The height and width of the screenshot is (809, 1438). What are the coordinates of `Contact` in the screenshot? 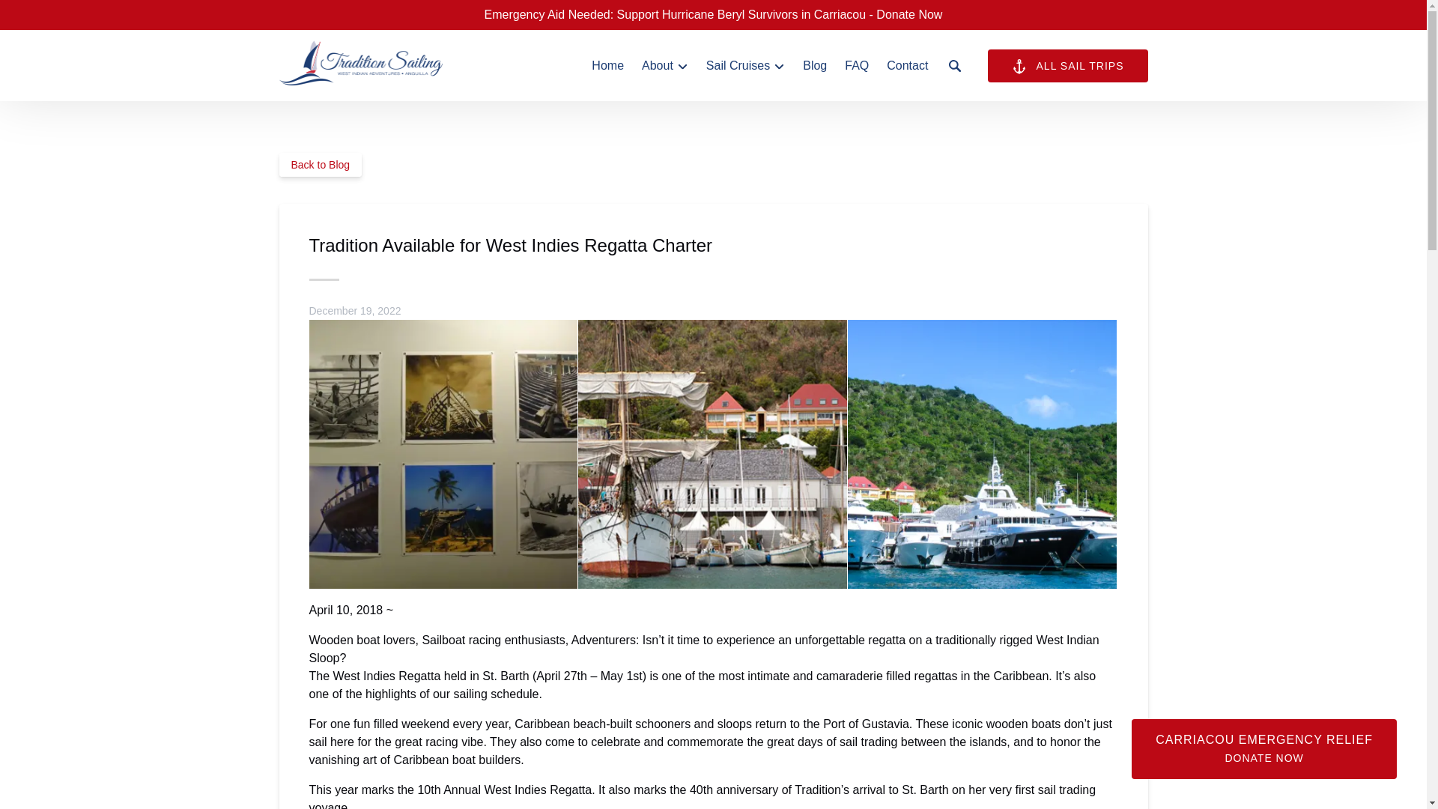 It's located at (907, 66).